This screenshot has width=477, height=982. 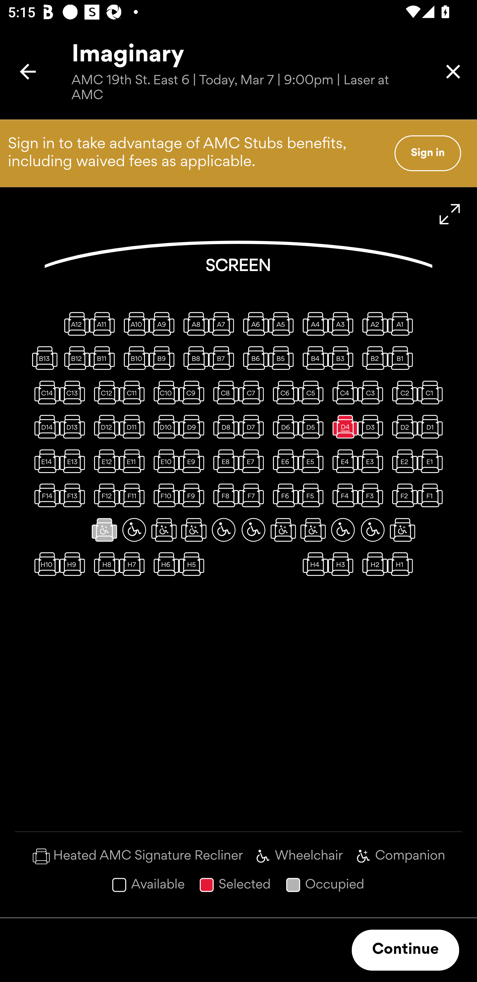 What do you see at coordinates (432, 461) in the screenshot?
I see `E1, Regular seat, available` at bounding box center [432, 461].